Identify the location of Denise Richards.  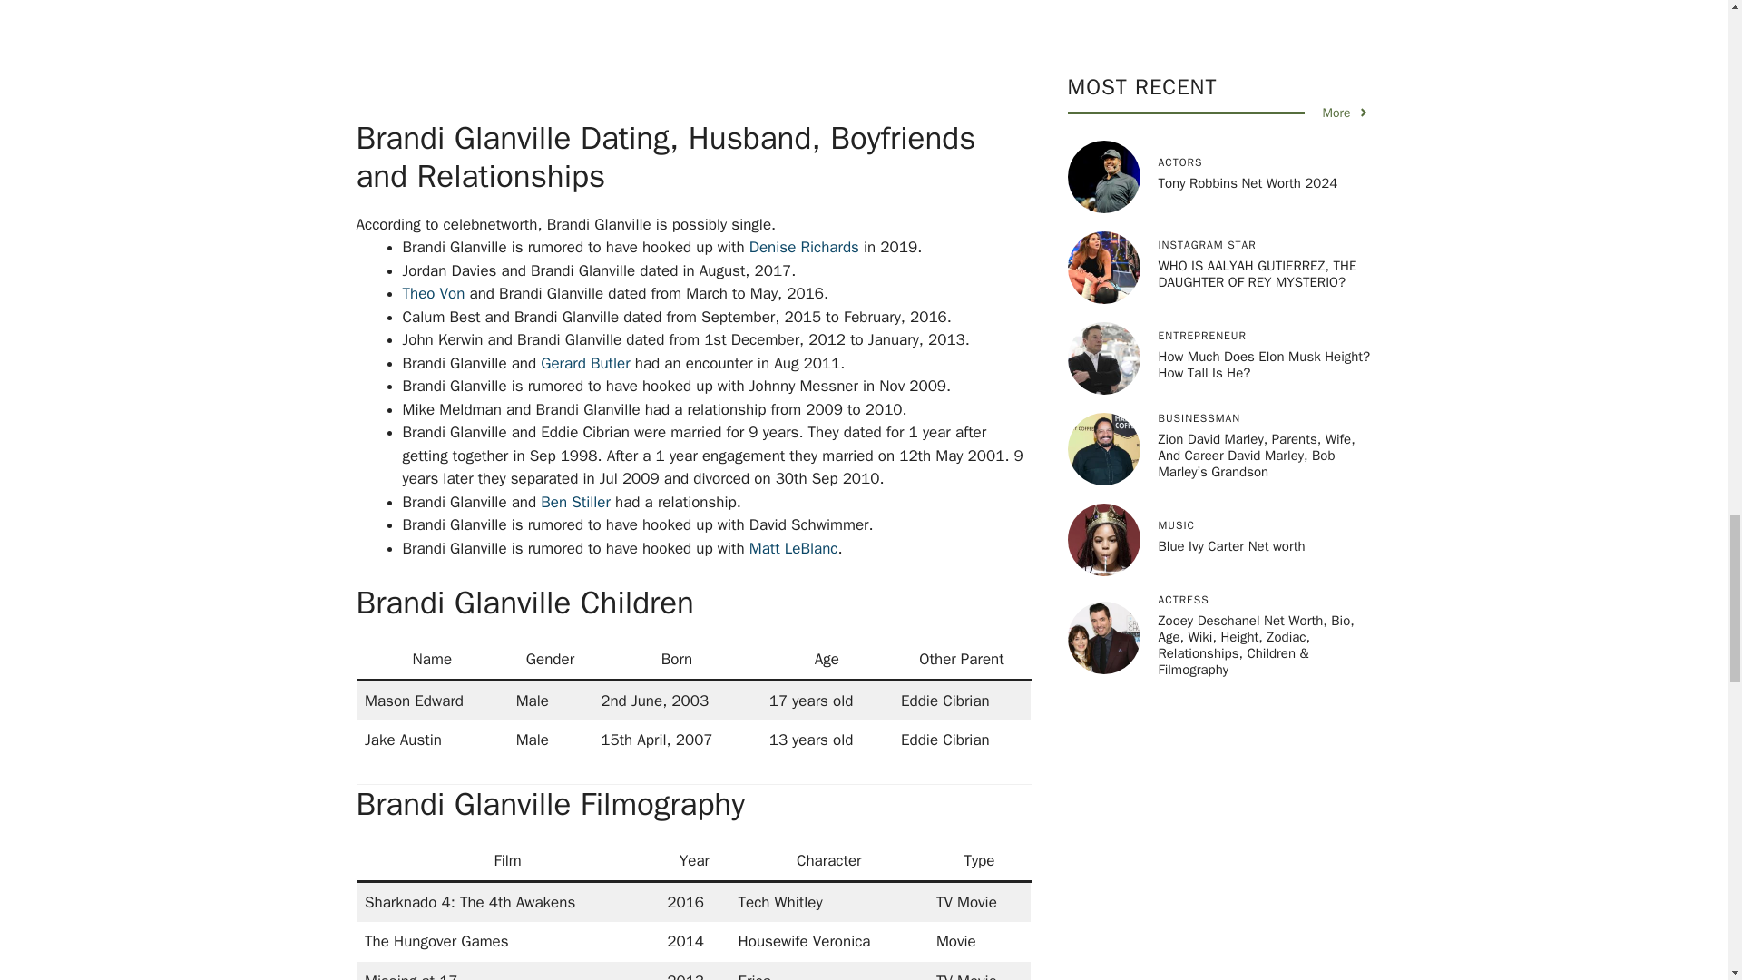
(804, 247).